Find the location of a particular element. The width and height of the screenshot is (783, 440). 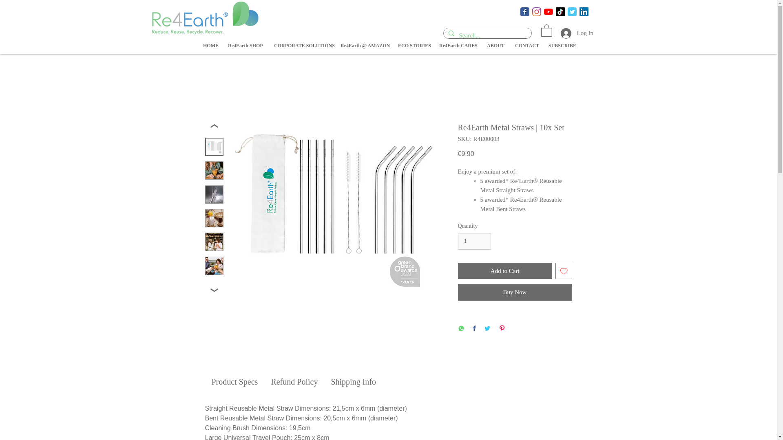

Log In is located at coordinates (569, 33).